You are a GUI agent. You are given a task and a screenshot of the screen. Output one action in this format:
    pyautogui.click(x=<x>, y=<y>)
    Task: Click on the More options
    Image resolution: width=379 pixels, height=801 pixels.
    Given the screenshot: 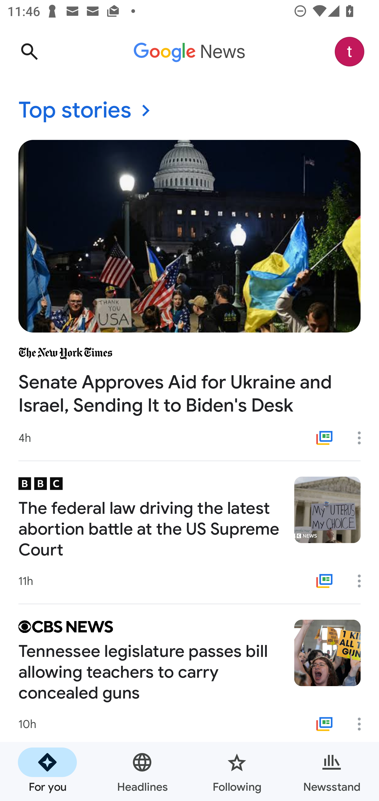 What is the action you would take?
    pyautogui.click(x=363, y=438)
    